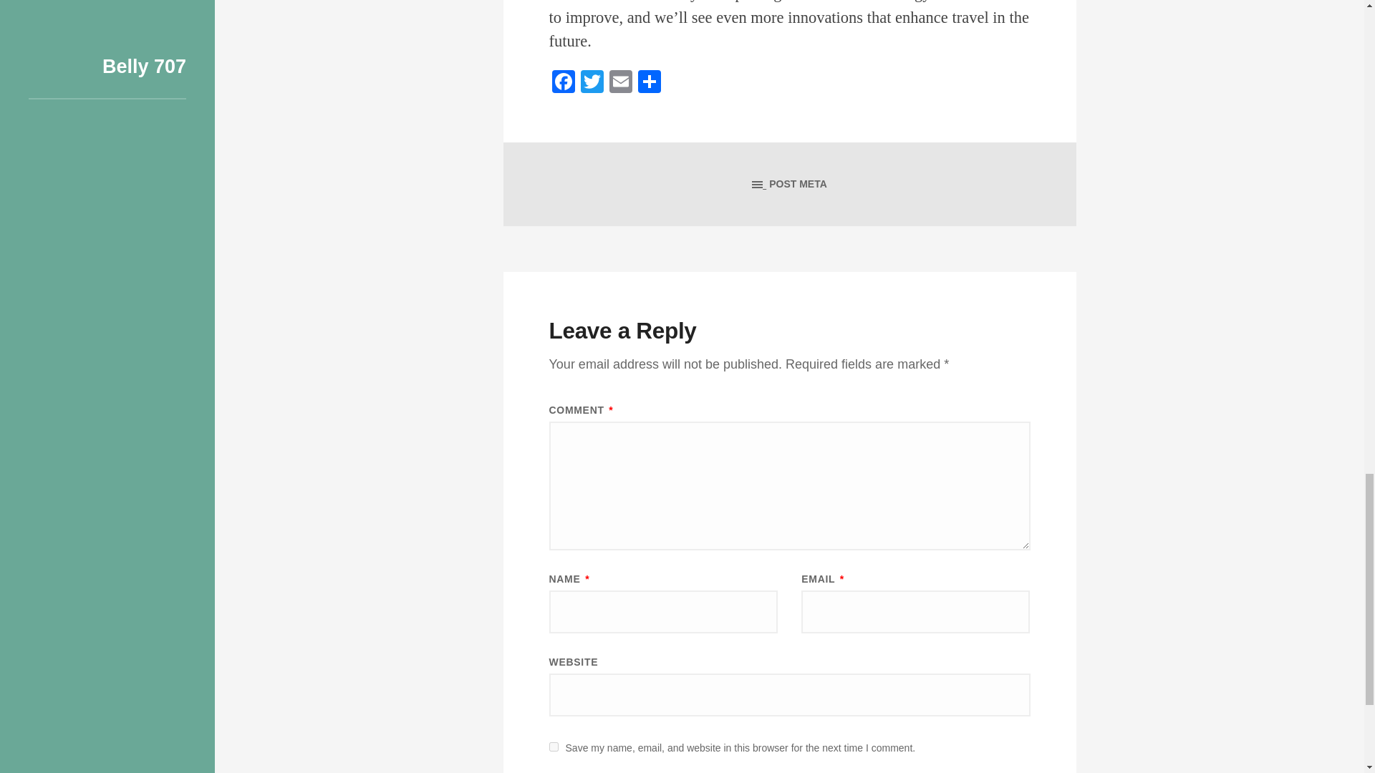 The width and height of the screenshot is (1375, 773). I want to click on Facebook, so click(563, 83).